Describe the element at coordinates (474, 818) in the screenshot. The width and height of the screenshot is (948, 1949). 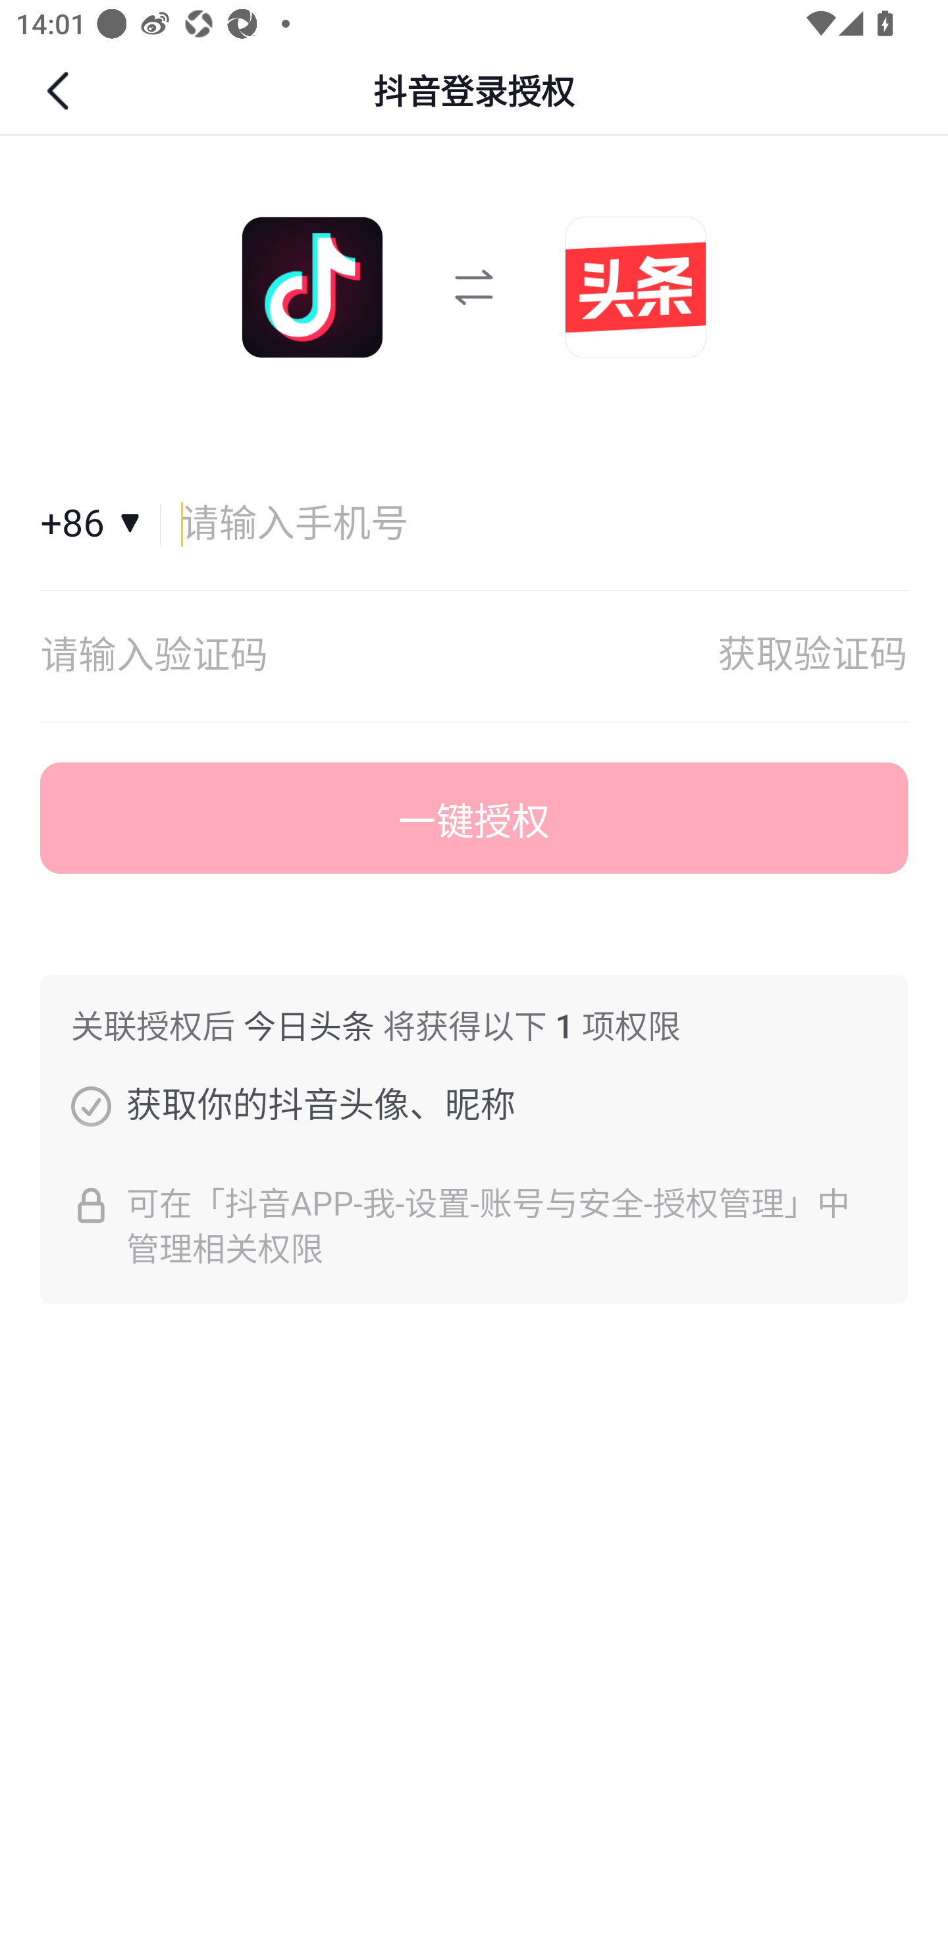
I see `一键授权` at that location.